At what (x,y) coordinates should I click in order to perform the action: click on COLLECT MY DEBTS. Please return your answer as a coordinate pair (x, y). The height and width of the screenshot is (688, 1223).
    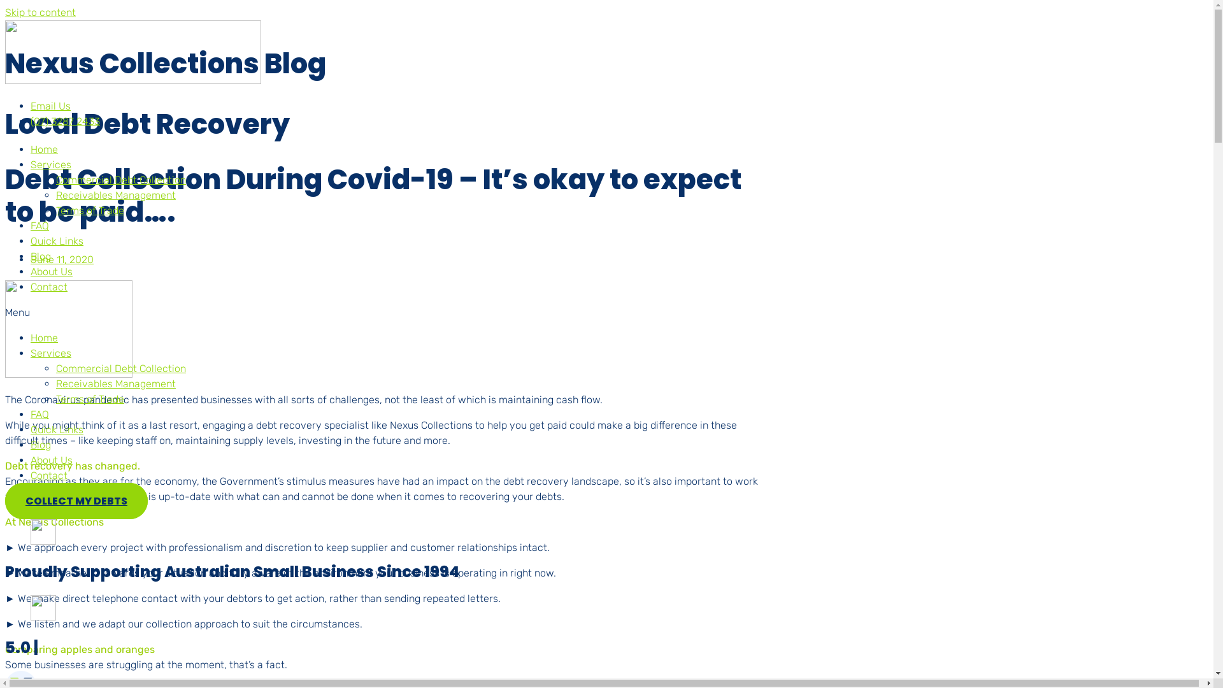
    Looking at the image, I should click on (76, 501).